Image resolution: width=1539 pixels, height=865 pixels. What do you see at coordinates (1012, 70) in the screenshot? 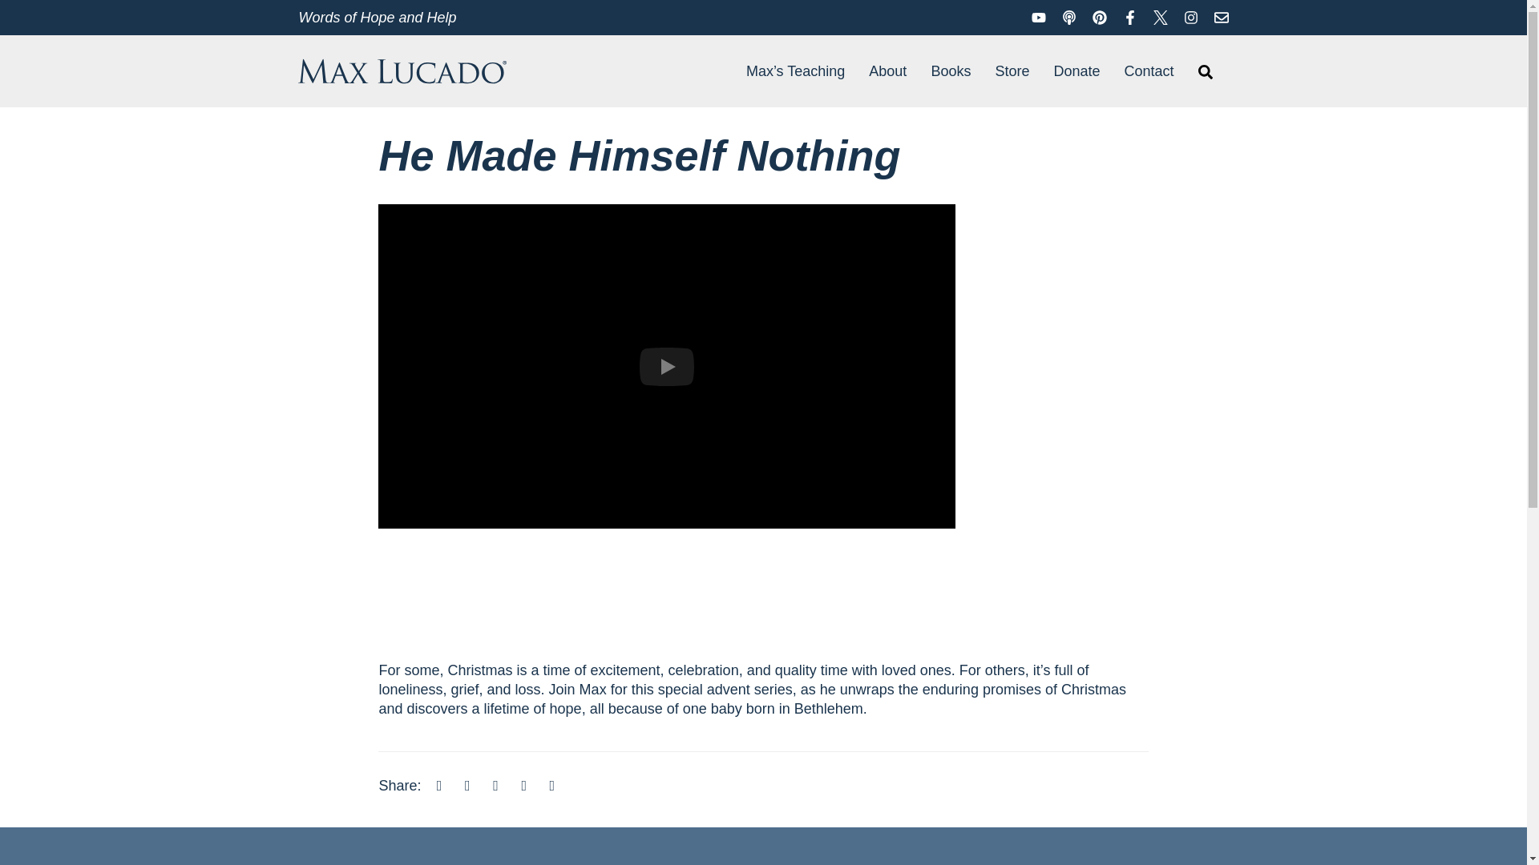
I see `Store` at bounding box center [1012, 70].